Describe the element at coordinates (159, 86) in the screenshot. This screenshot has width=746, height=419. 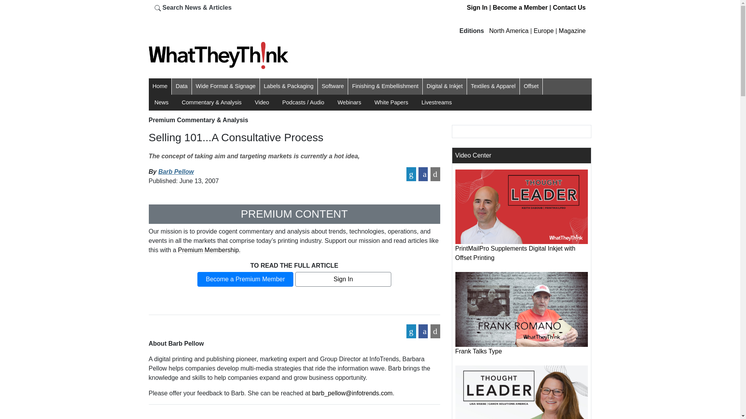
I see `Home` at that location.